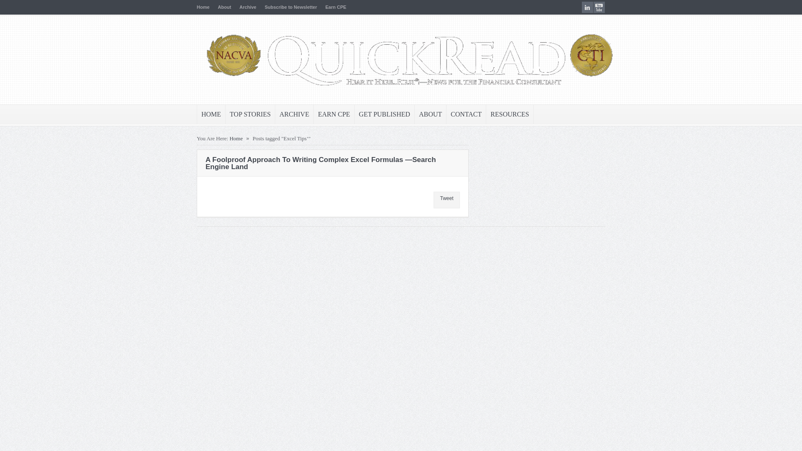 The height and width of the screenshot is (451, 802). I want to click on Archive, so click(247, 7).